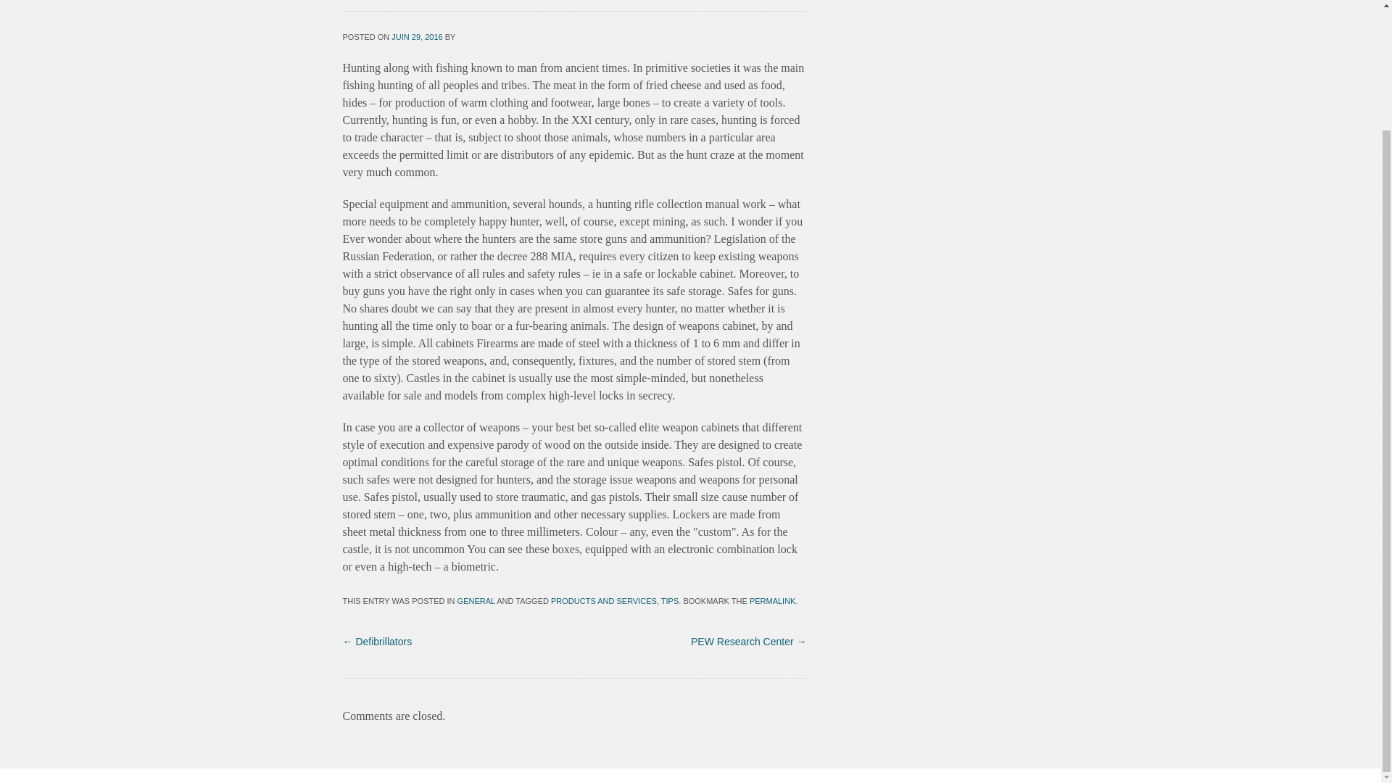  What do you see at coordinates (670, 600) in the screenshot?
I see `TIPS` at bounding box center [670, 600].